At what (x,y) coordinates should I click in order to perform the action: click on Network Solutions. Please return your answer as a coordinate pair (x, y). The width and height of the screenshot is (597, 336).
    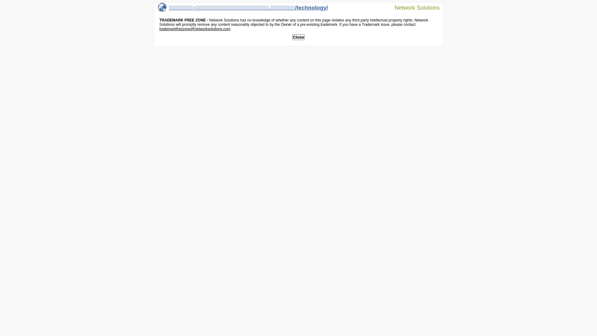
    Looking at the image, I should click on (413, 7).